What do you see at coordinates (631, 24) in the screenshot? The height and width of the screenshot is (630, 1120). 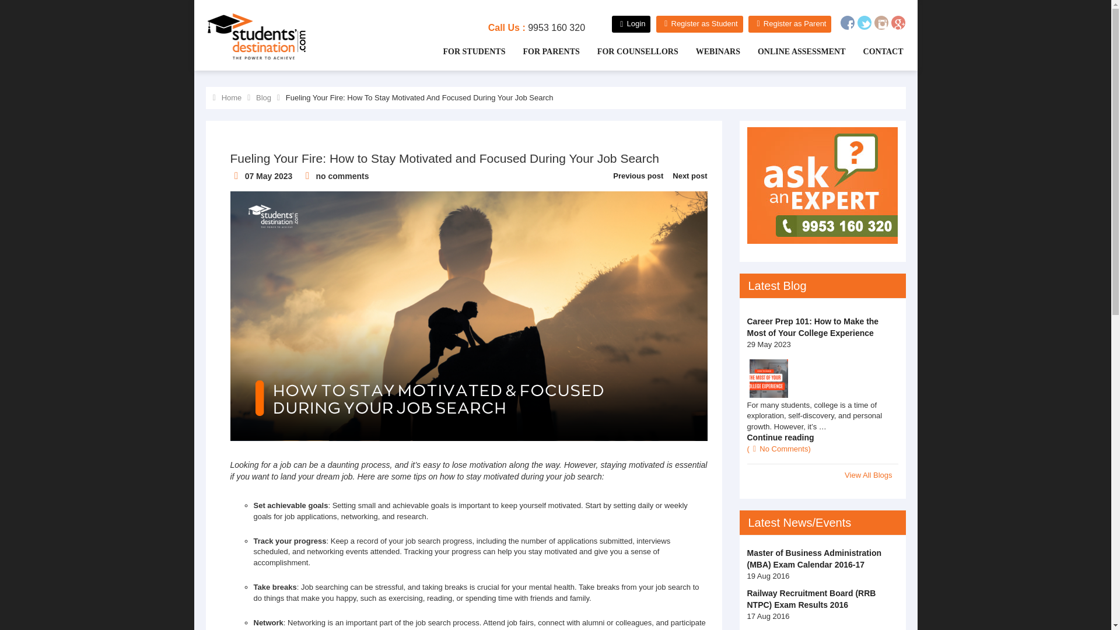 I see `Login` at bounding box center [631, 24].